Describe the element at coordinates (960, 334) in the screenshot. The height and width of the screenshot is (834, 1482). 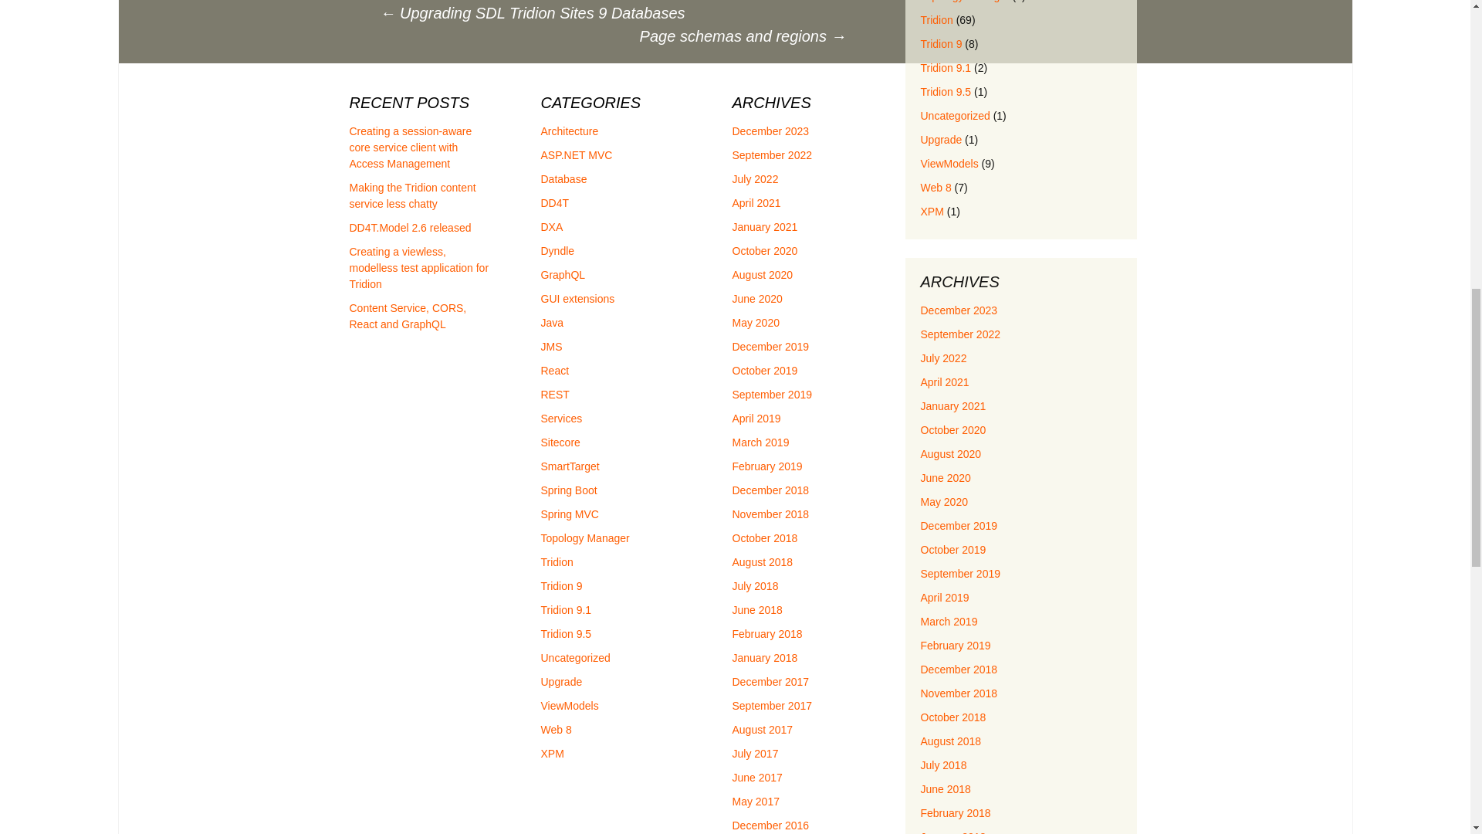
I see `September 2022` at that location.